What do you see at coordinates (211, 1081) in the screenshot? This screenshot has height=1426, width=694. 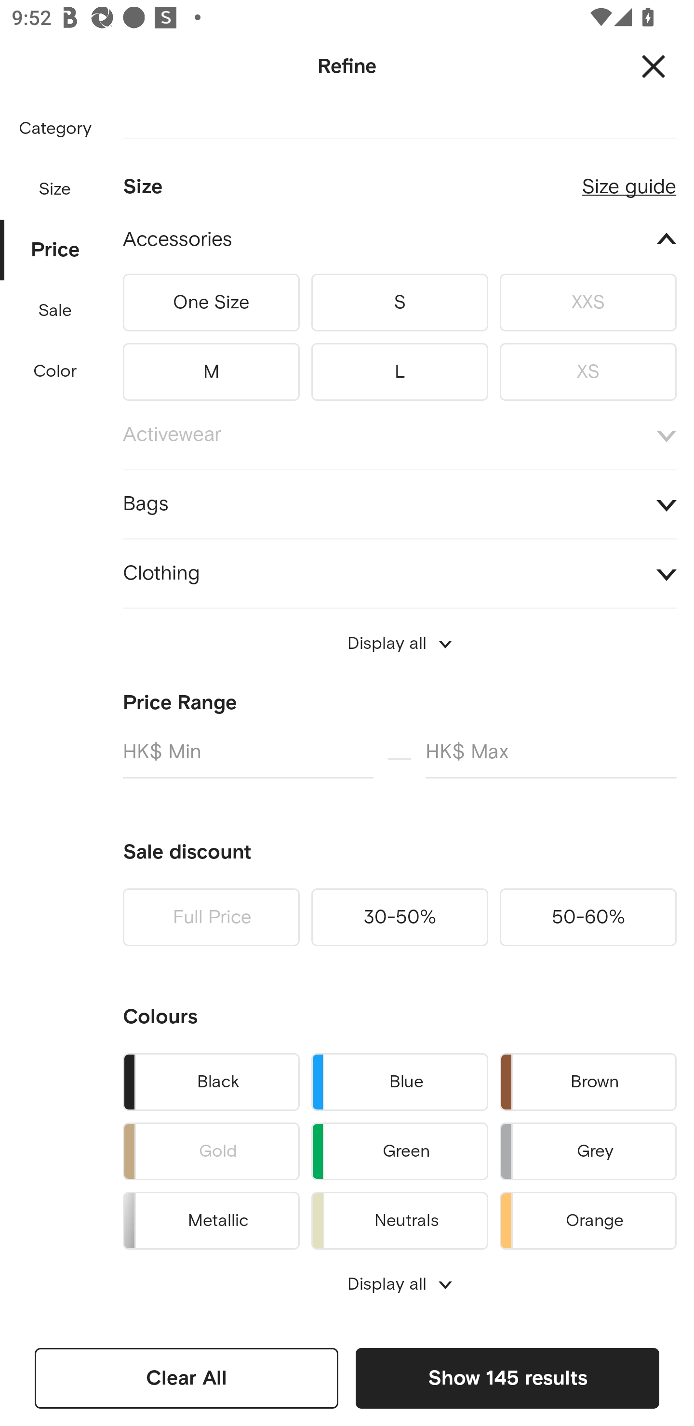 I see `Black` at bounding box center [211, 1081].